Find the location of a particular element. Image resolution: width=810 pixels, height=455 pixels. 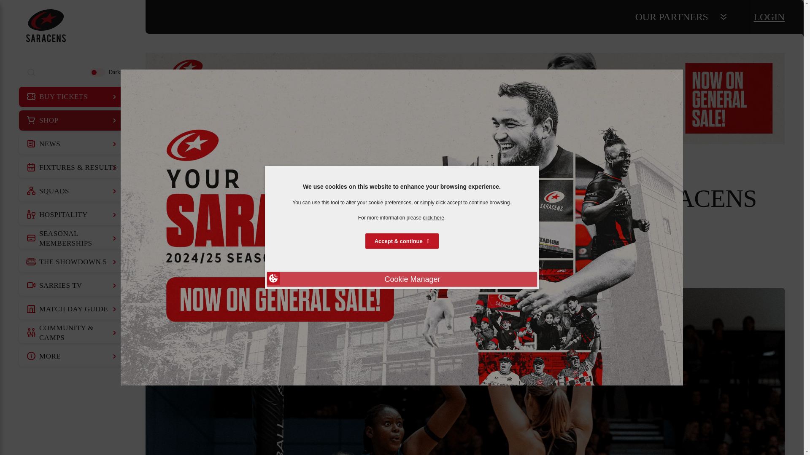

BUY TICKETS is located at coordinates (73, 97).